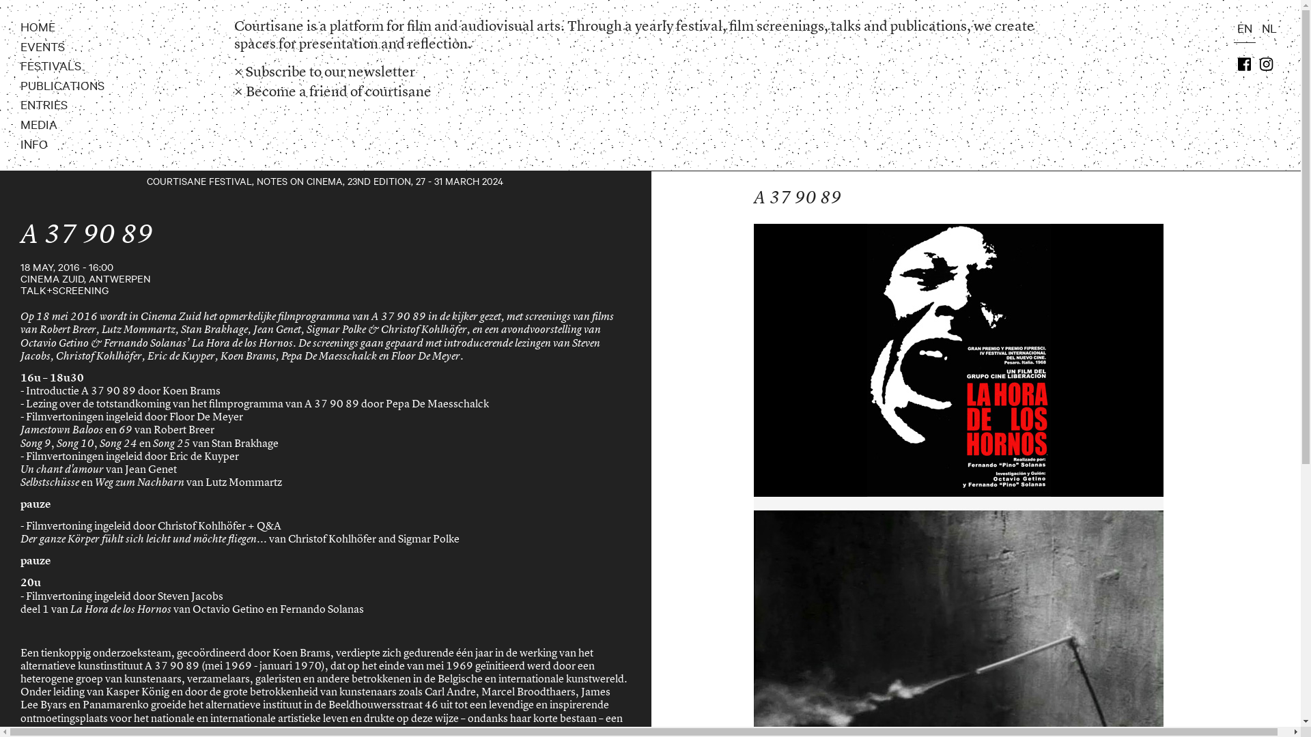  I want to click on Skip to main content, so click(52, 0).